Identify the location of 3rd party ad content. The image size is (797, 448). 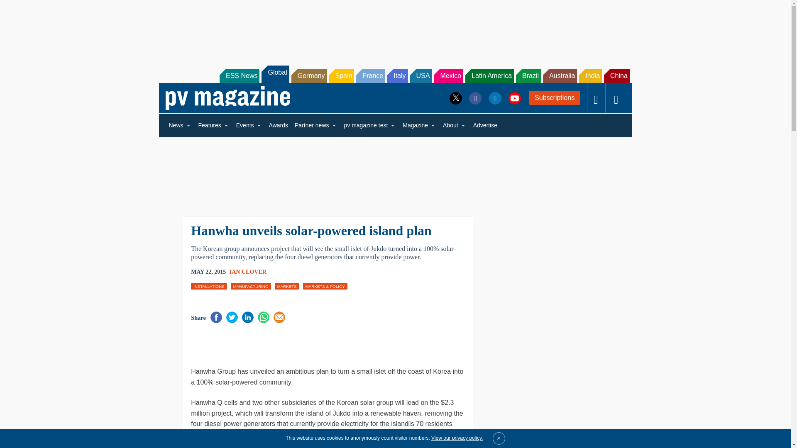
(395, 27).